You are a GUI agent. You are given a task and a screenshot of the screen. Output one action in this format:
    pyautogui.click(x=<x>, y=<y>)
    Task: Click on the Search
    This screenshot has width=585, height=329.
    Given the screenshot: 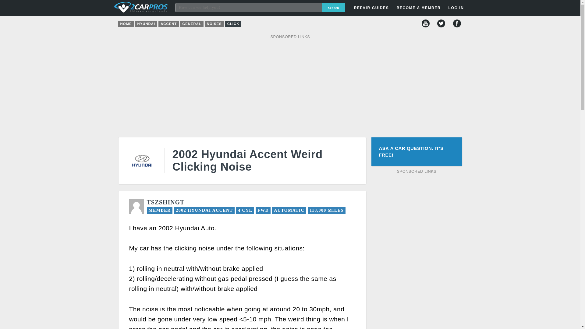 What is the action you would take?
    pyautogui.click(x=333, y=7)
    